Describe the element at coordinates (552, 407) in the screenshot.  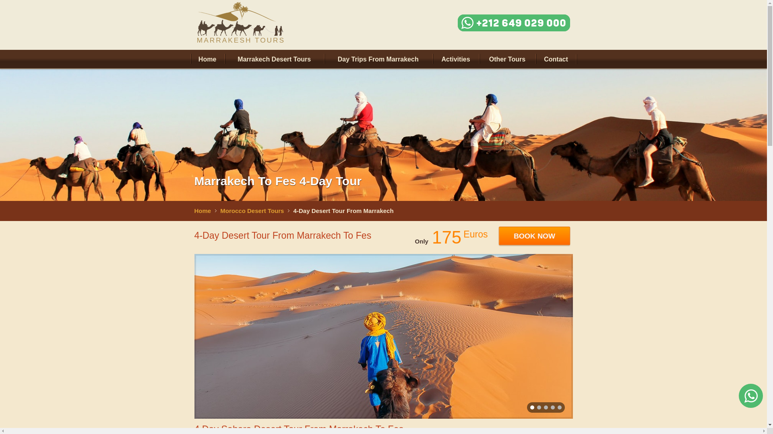
I see `3` at that location.